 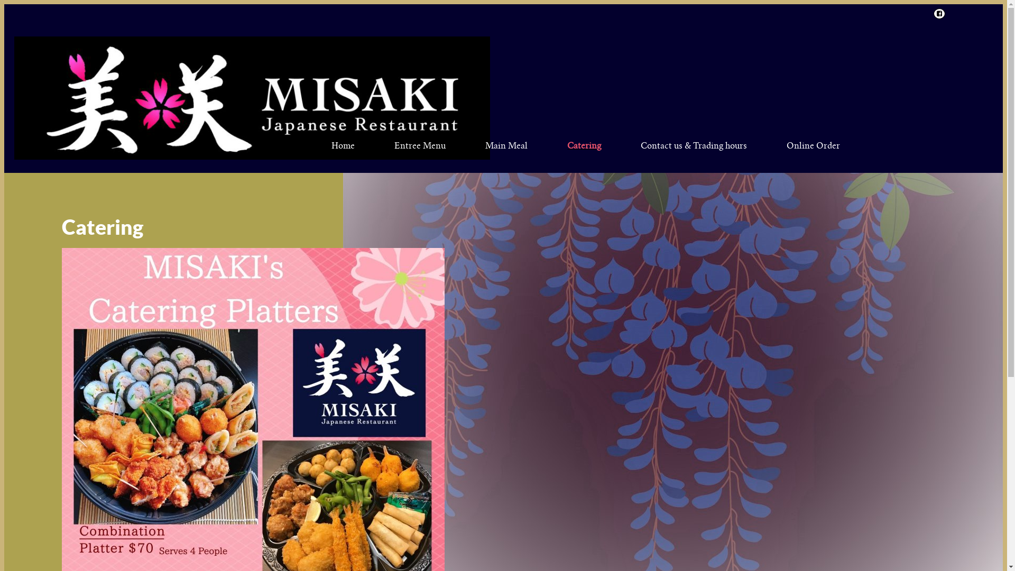 I want to click on Facebook, so click(x=938, y=14).